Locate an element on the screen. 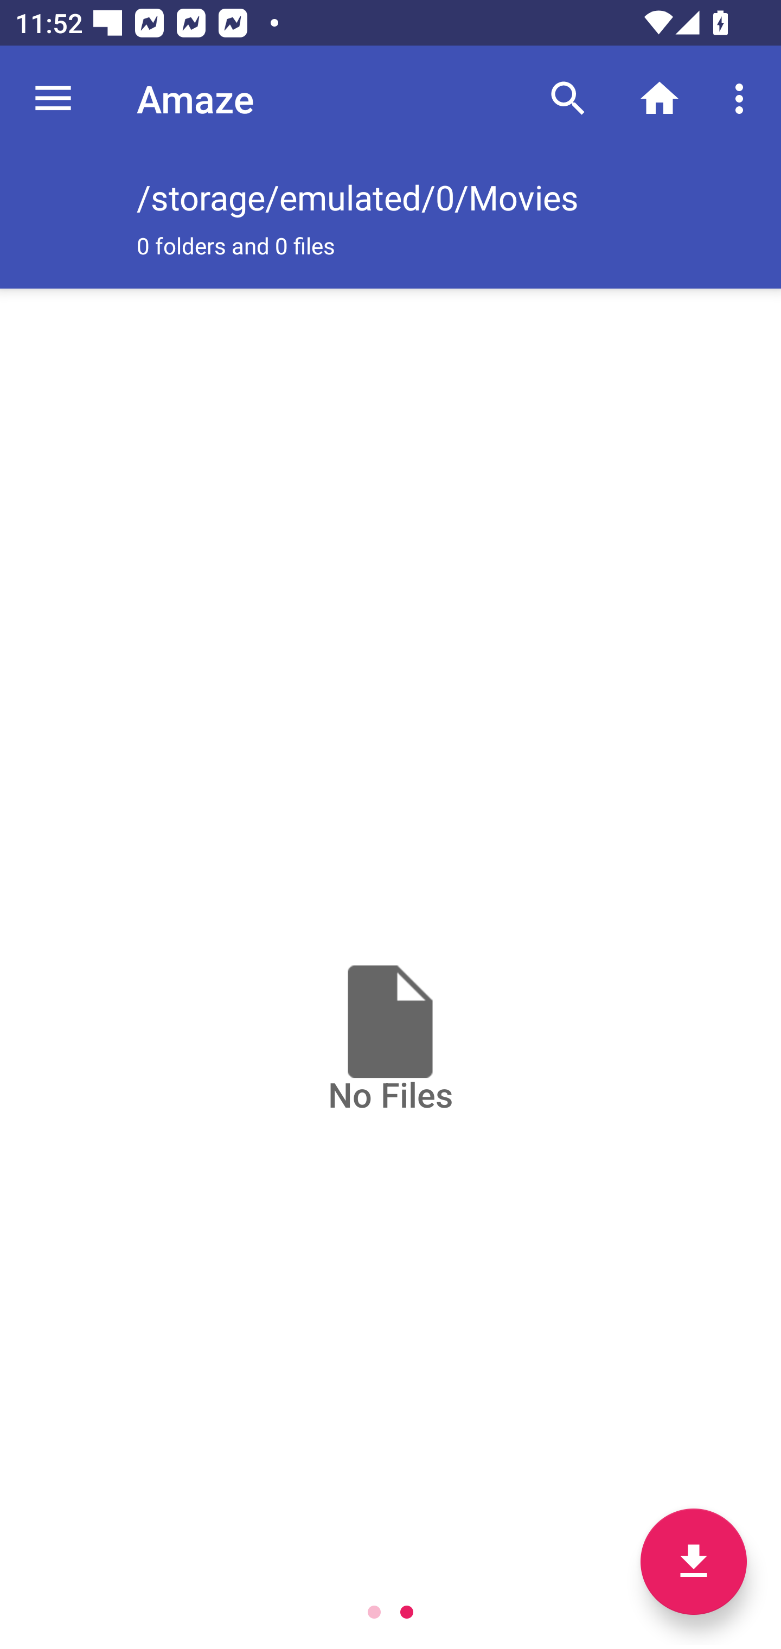 The image size is (781, 1649). More options is located at coordinates (743, 99).